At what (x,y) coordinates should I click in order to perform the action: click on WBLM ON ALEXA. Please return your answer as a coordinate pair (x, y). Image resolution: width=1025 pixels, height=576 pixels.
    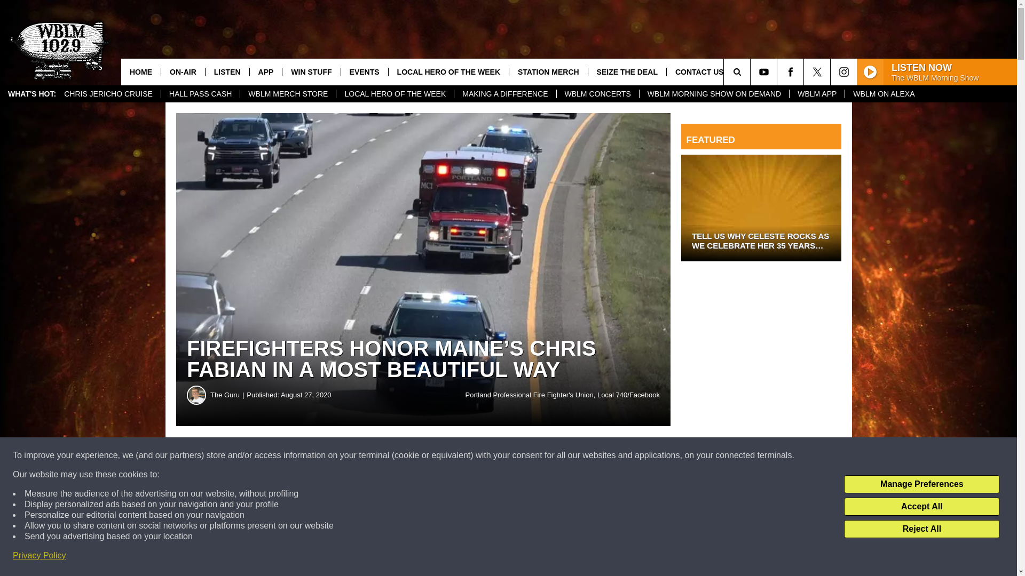
    Looking at the image, I should click on (884, 94).